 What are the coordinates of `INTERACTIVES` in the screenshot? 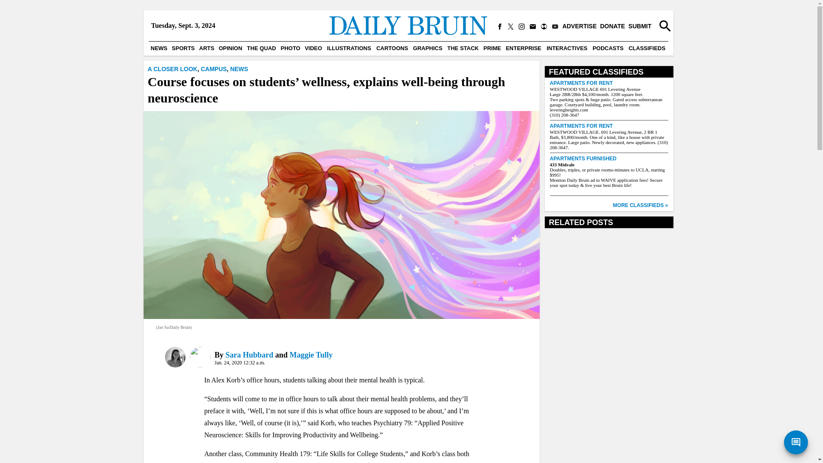 It's located at (567, 48).